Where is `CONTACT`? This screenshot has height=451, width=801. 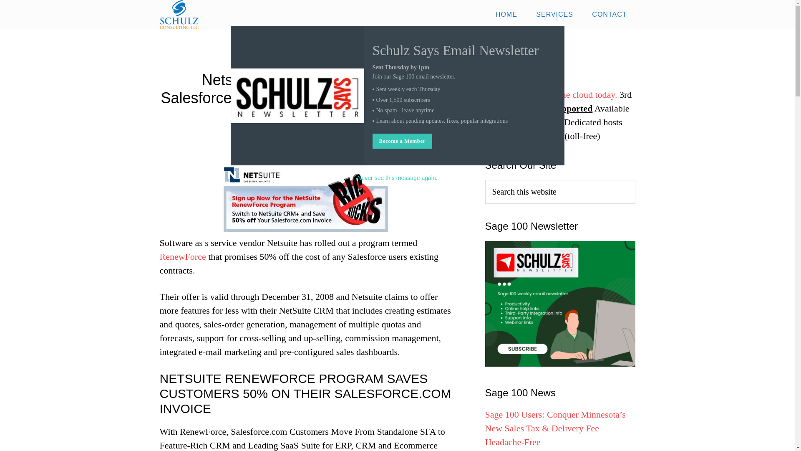
CONTACT is located at coordinates (609, 15).